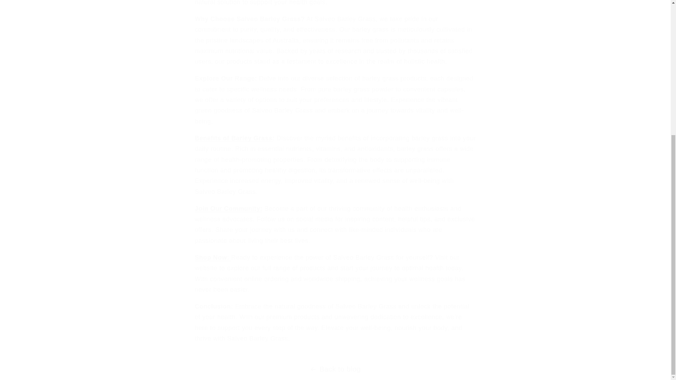 The image size is (676, 380). Describe the element at coordinates (233, 138) in the screenshot. I see `Benefits of Barley Grass` at that location.